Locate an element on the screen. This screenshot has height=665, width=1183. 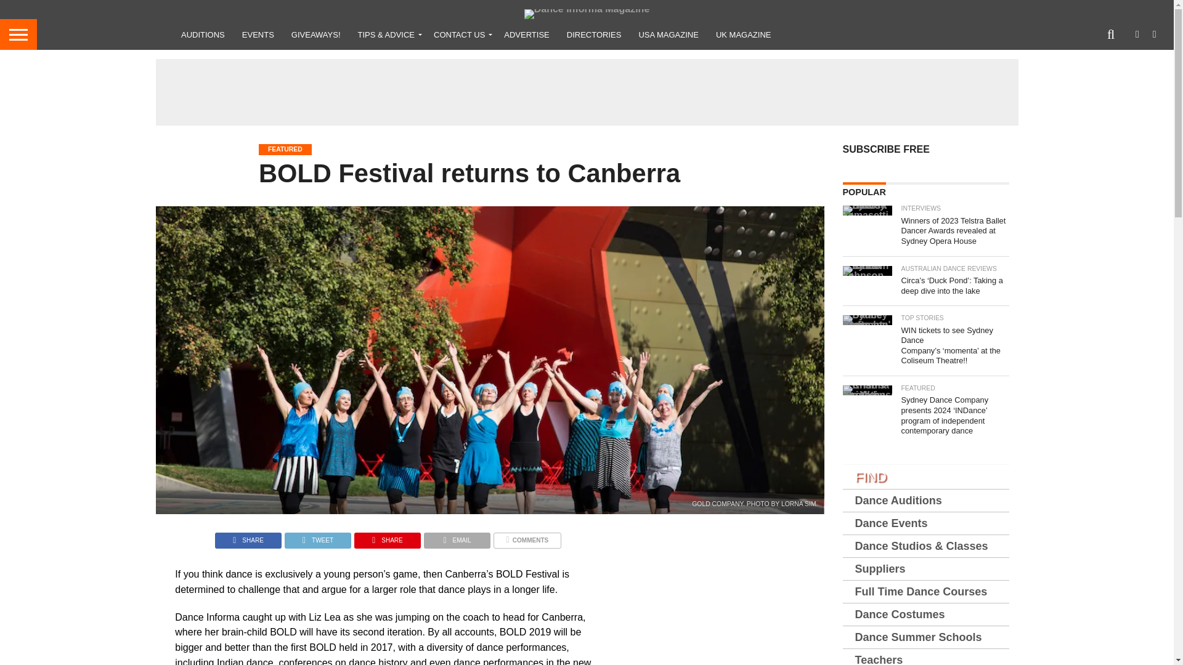
USA MAGAZINE is located at coordinates (668, 34).